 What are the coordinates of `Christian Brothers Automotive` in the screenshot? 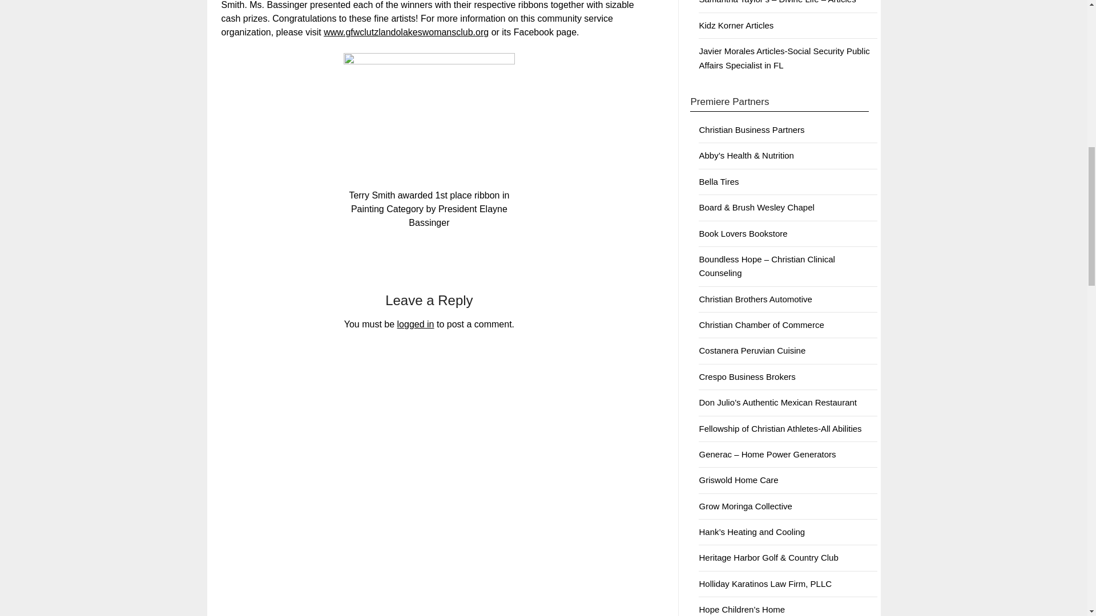 It's located at (755, 299).